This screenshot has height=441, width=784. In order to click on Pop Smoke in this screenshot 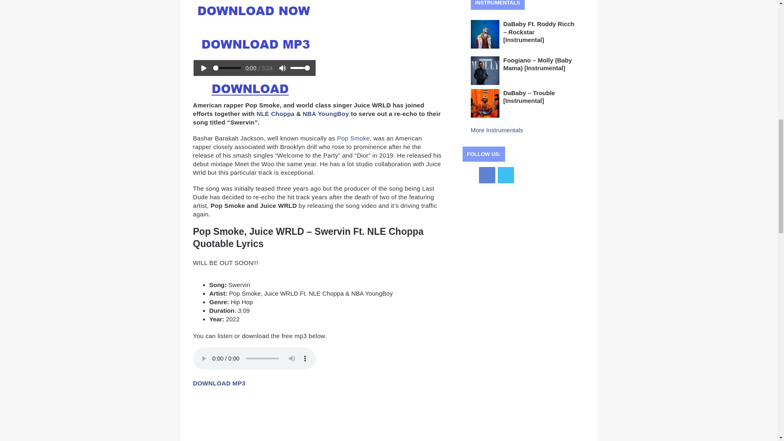, I will do `click(353, 138)`.